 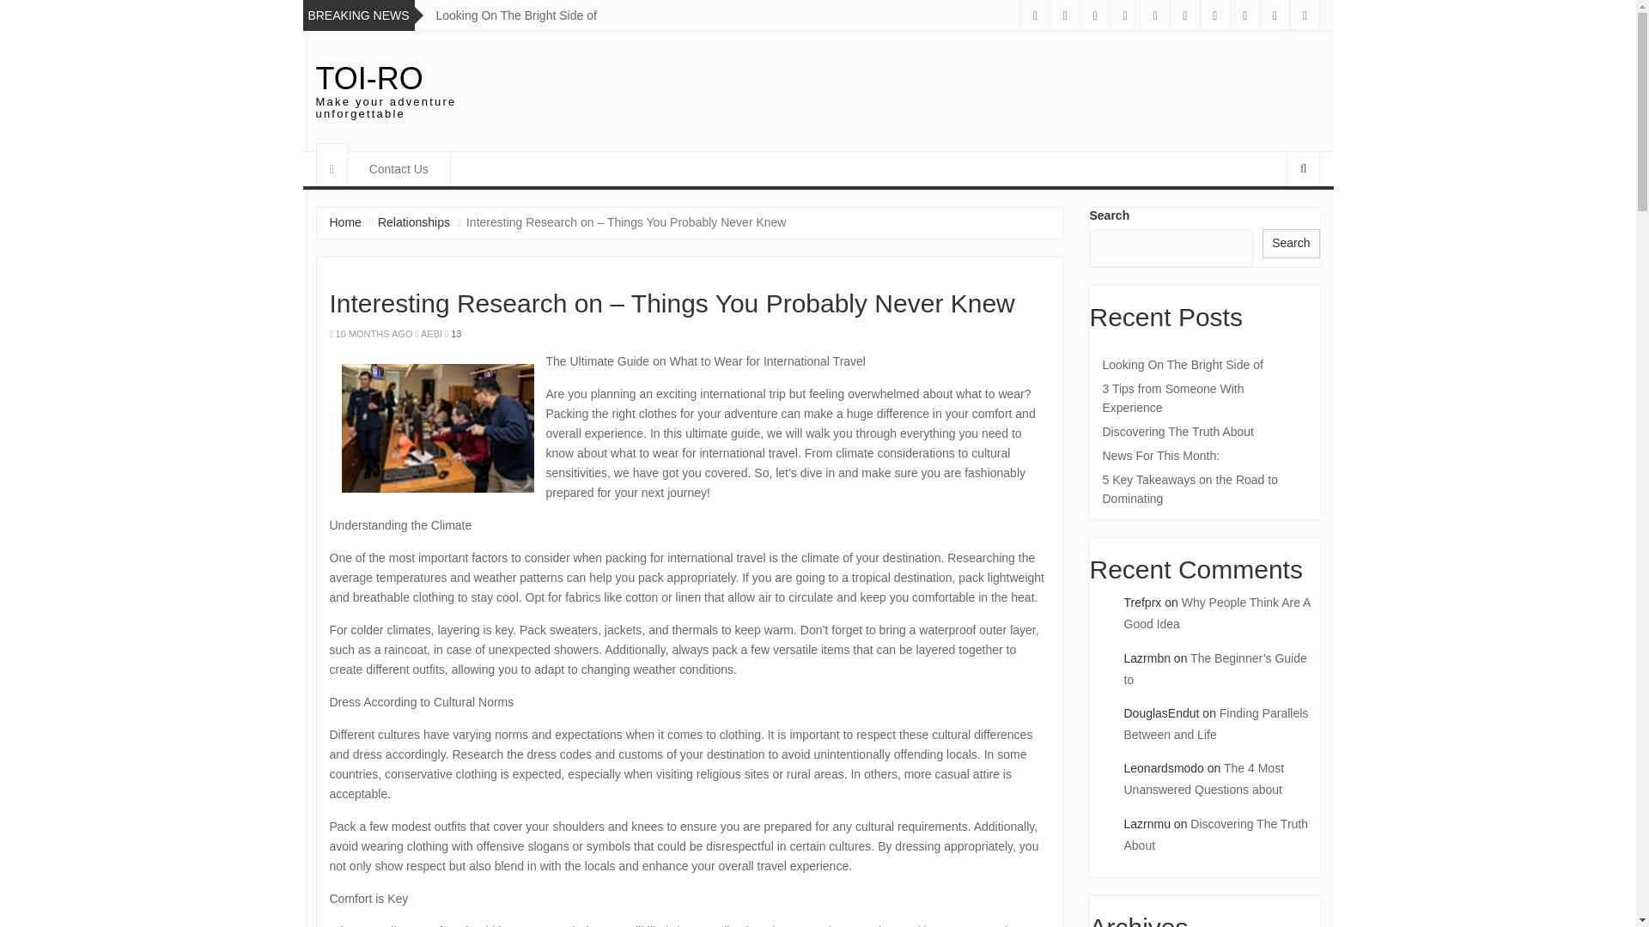 What do you see at coordinates (369, 79) in the screenshot?
I see `TOI-RO` at bounding box center [369, 79].